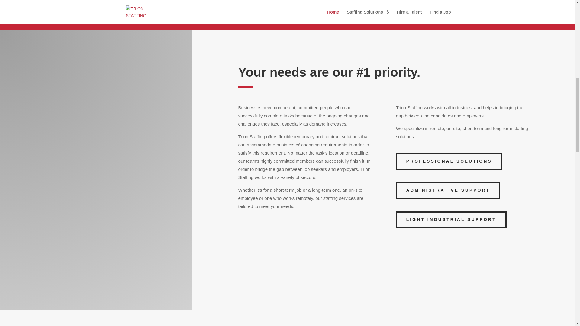 This screenshot has width=580, height=326. Describe the element at coordinates (448, 190) in the screenshot. I see `ADMINISTRATIVE SUPPORT` at that location.